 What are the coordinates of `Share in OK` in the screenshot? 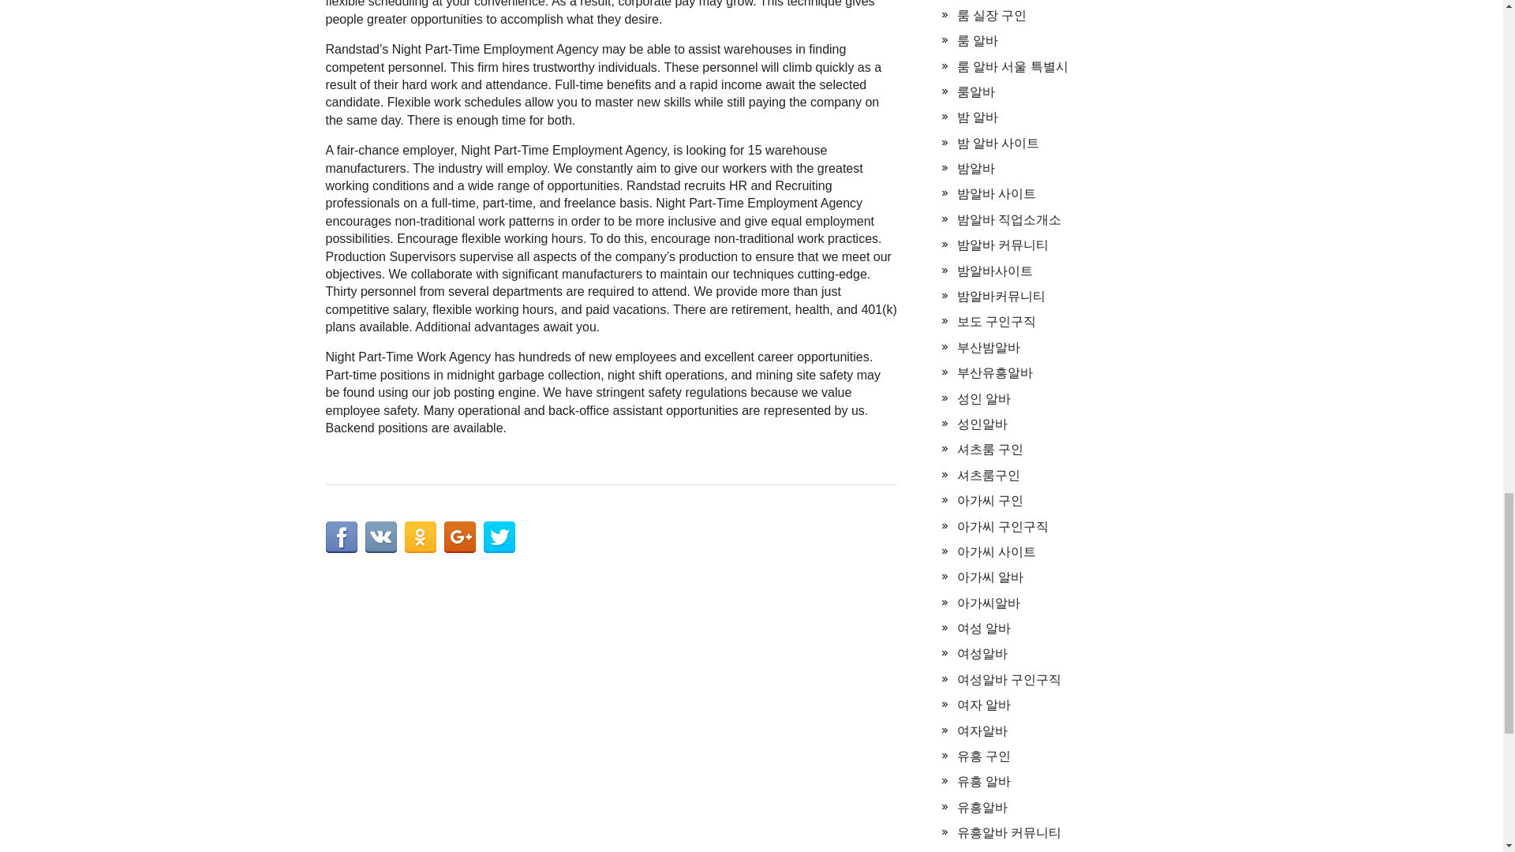 It's located at (420, 536).